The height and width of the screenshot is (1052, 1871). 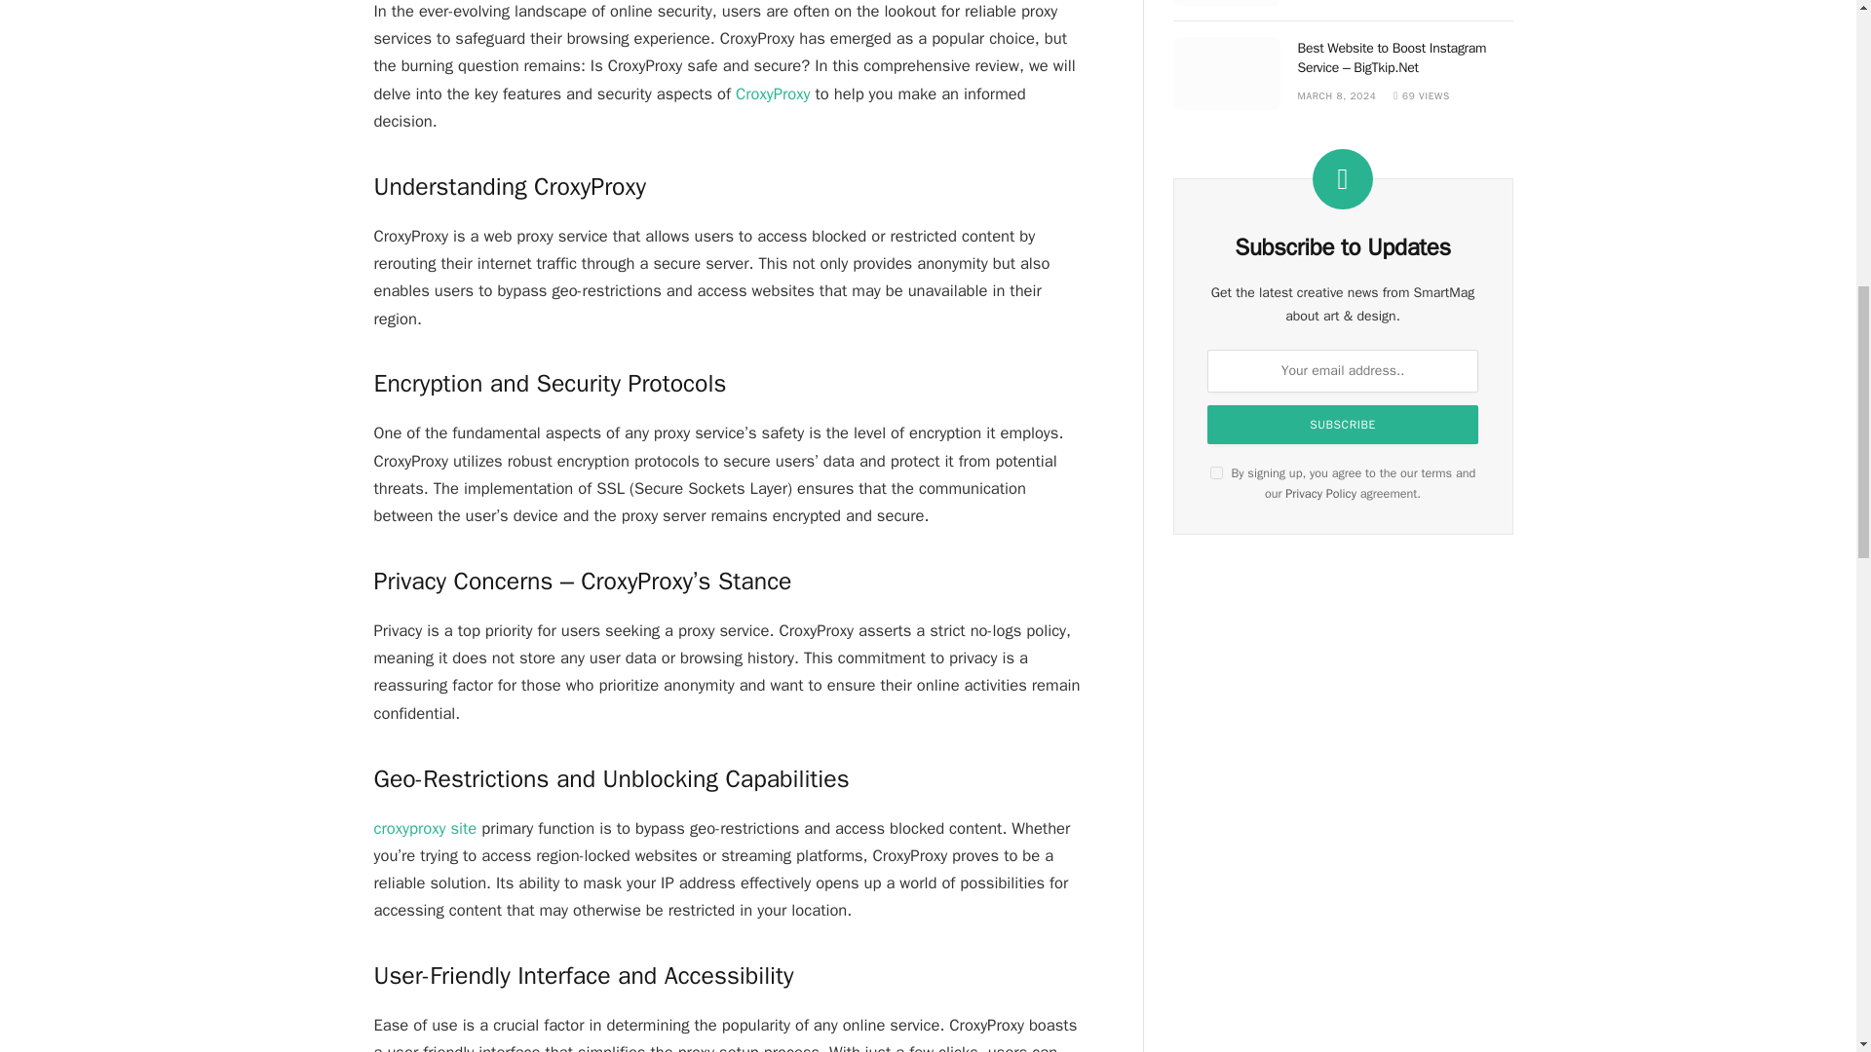 I want to click on Subscribe, so click(x=1342, y=424).